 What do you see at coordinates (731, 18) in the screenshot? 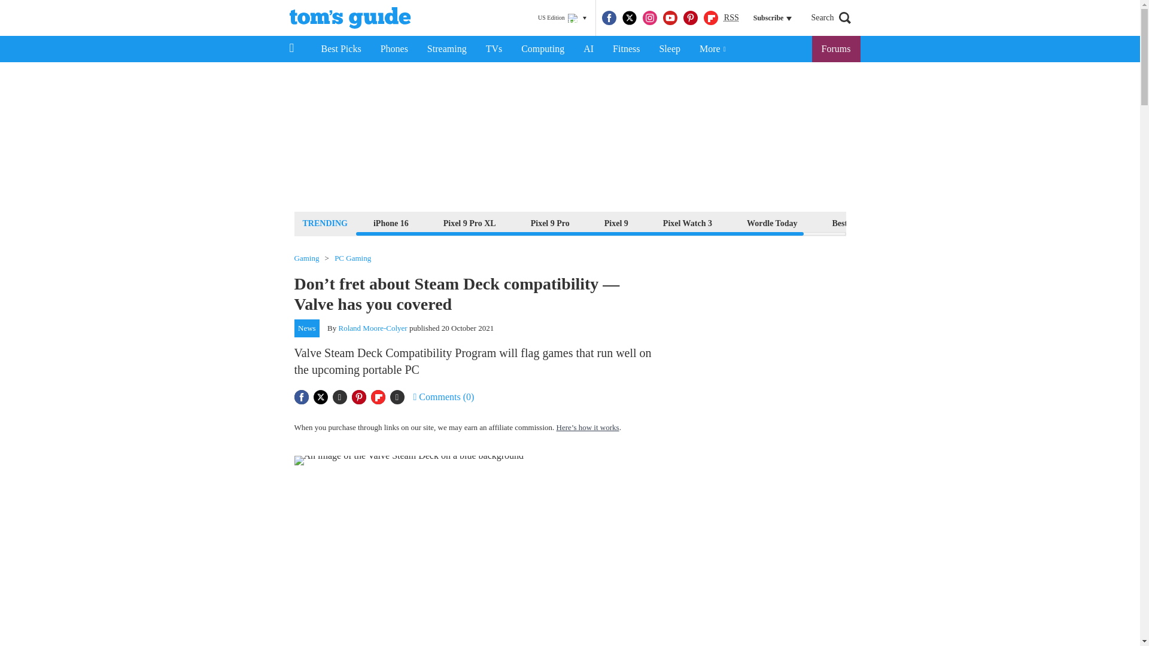
I see `RSS` at bounding box center [731, 18].